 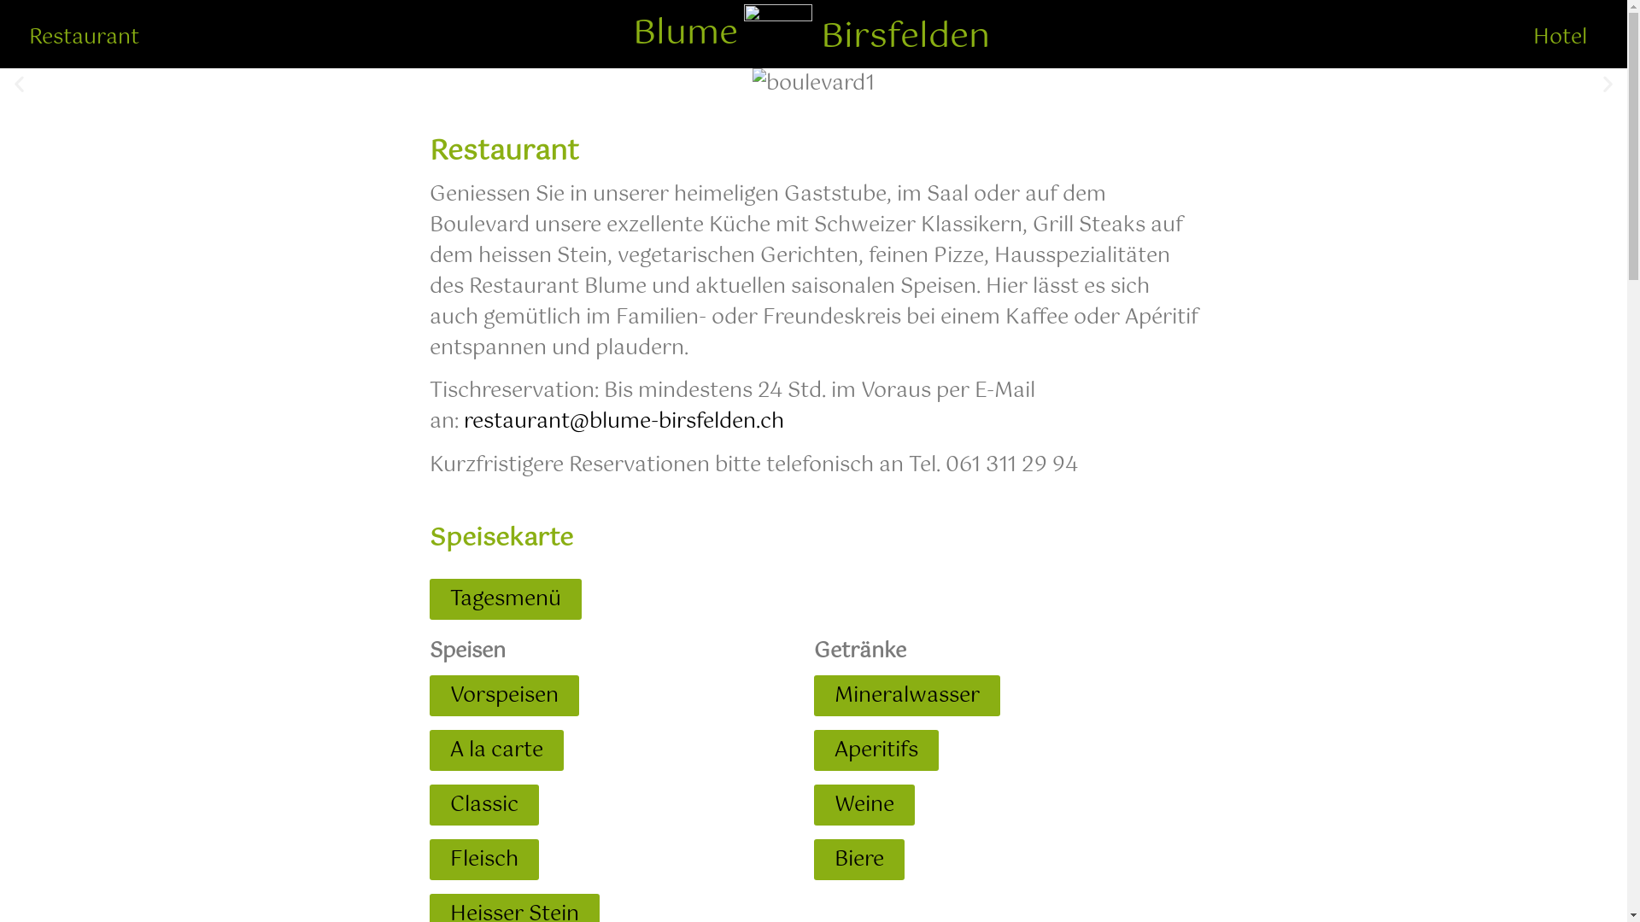 I want to click on restaurant@blume-birsfelden.ch, so click(x=624, y=422).